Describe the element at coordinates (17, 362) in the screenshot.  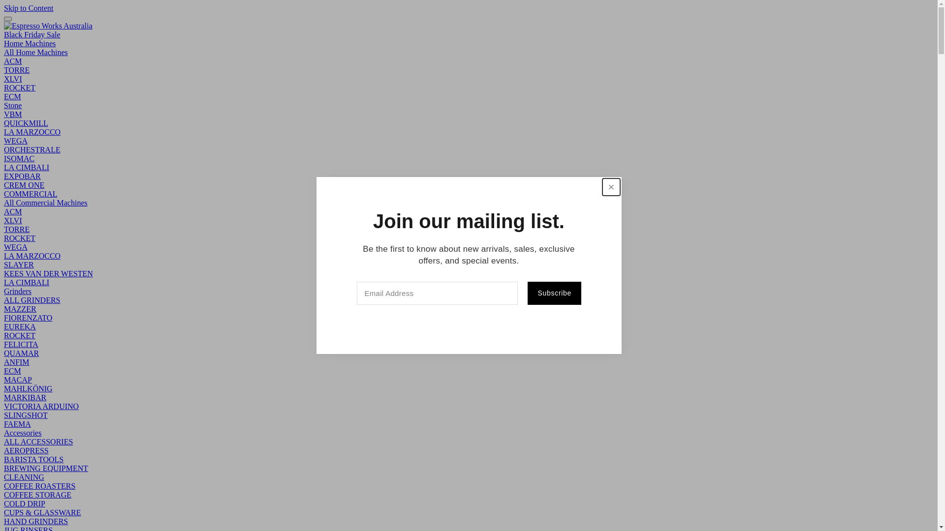
I see `ANFIM` at that location.